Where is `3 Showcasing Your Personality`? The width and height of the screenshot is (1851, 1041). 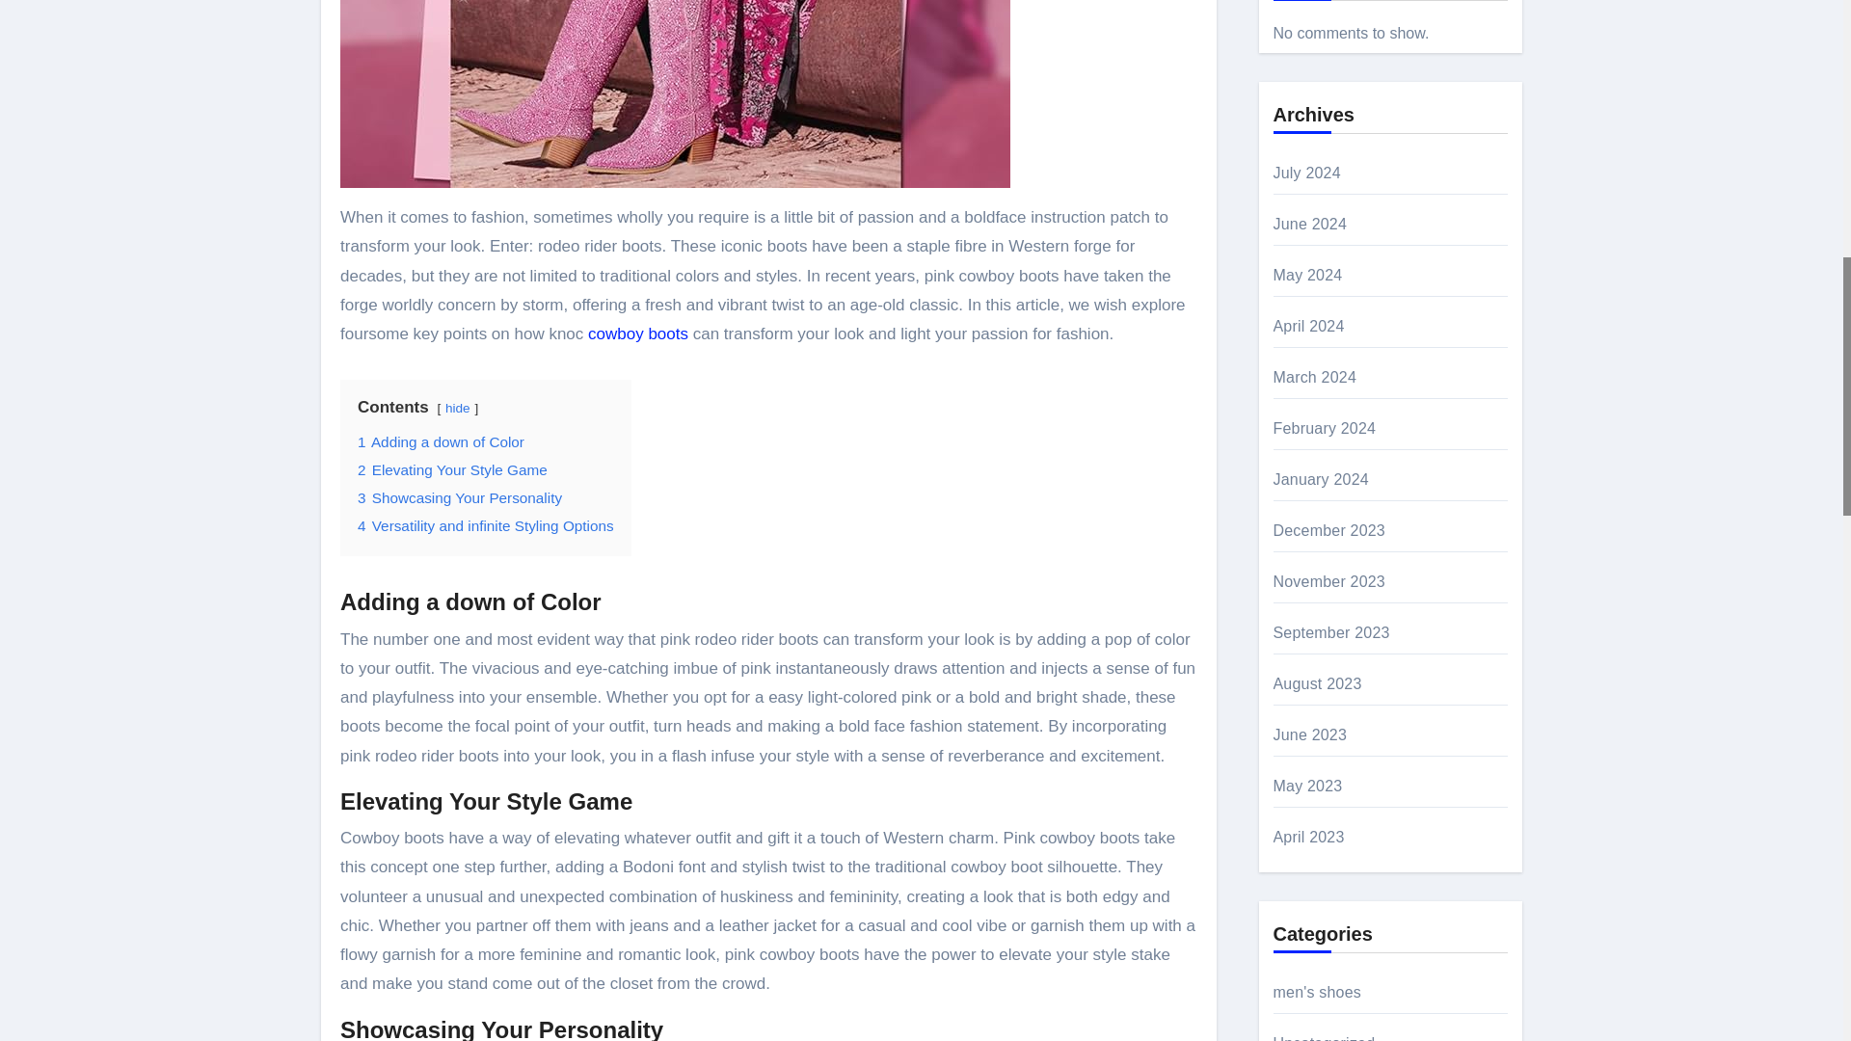
3 Showcasing Your Personality is located at coordinates (459, 497).